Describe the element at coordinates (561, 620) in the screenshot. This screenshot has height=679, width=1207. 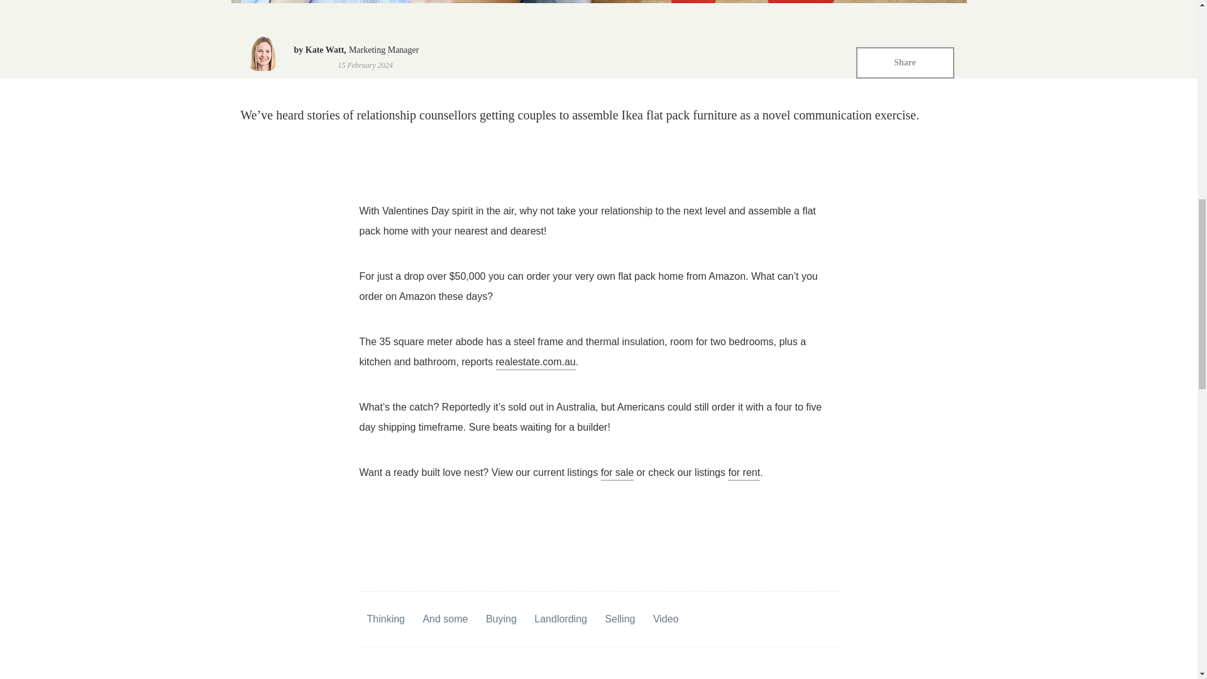
I see `Landlording` at that location.